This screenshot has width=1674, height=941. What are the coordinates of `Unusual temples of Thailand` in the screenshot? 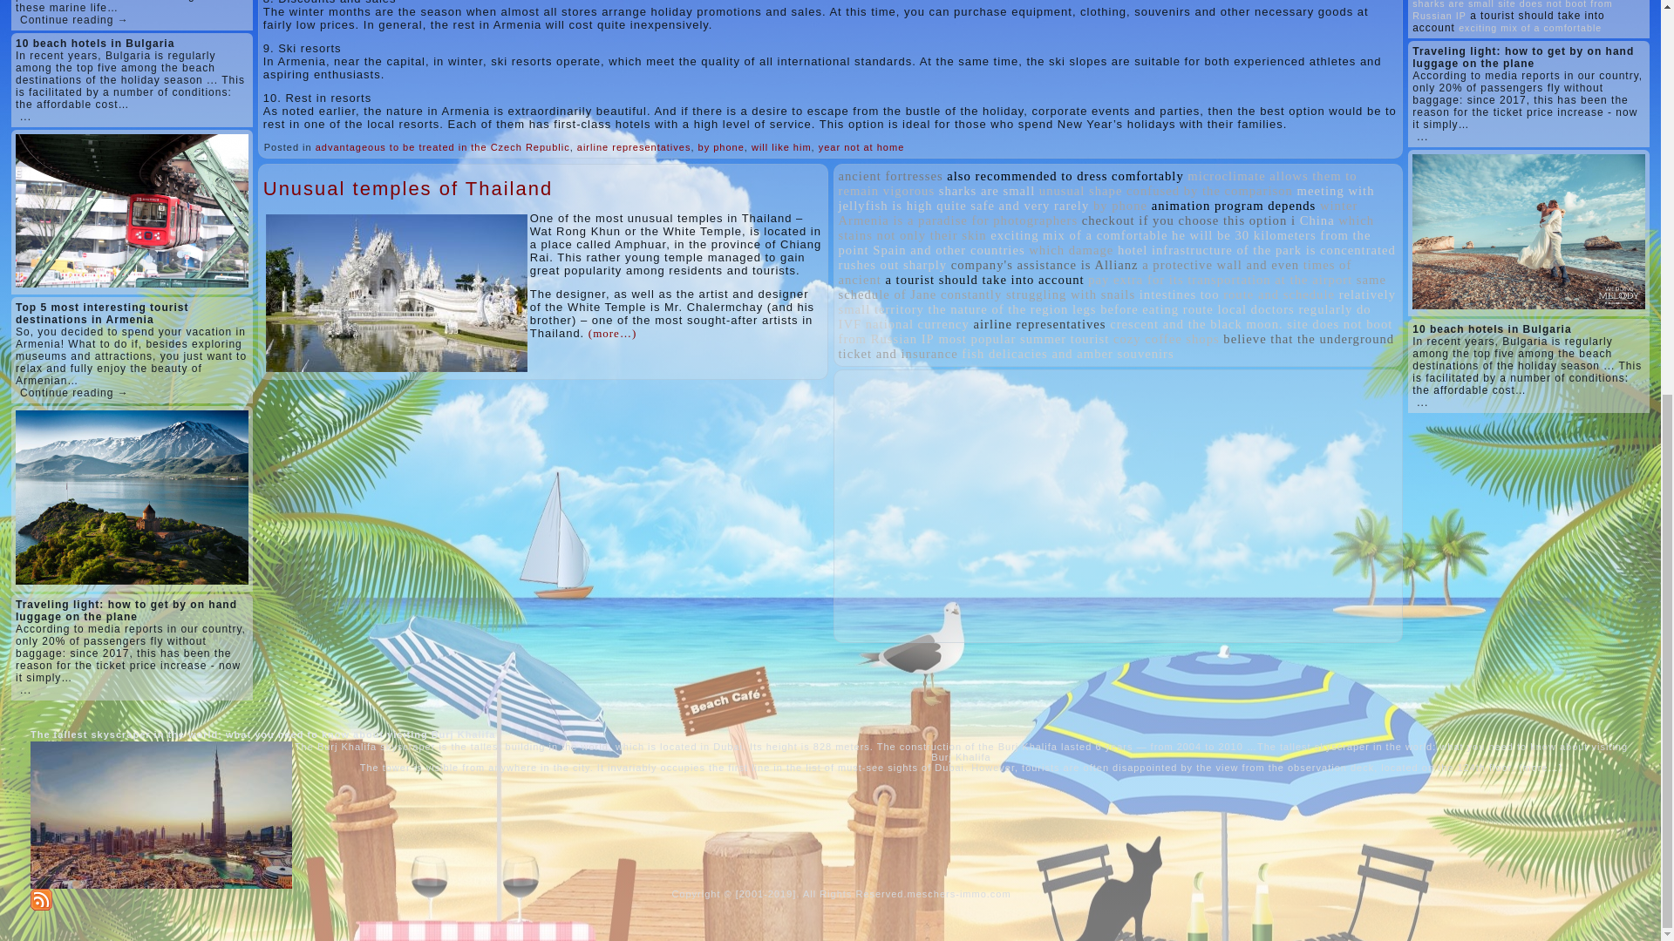 It's located at (407, 188).